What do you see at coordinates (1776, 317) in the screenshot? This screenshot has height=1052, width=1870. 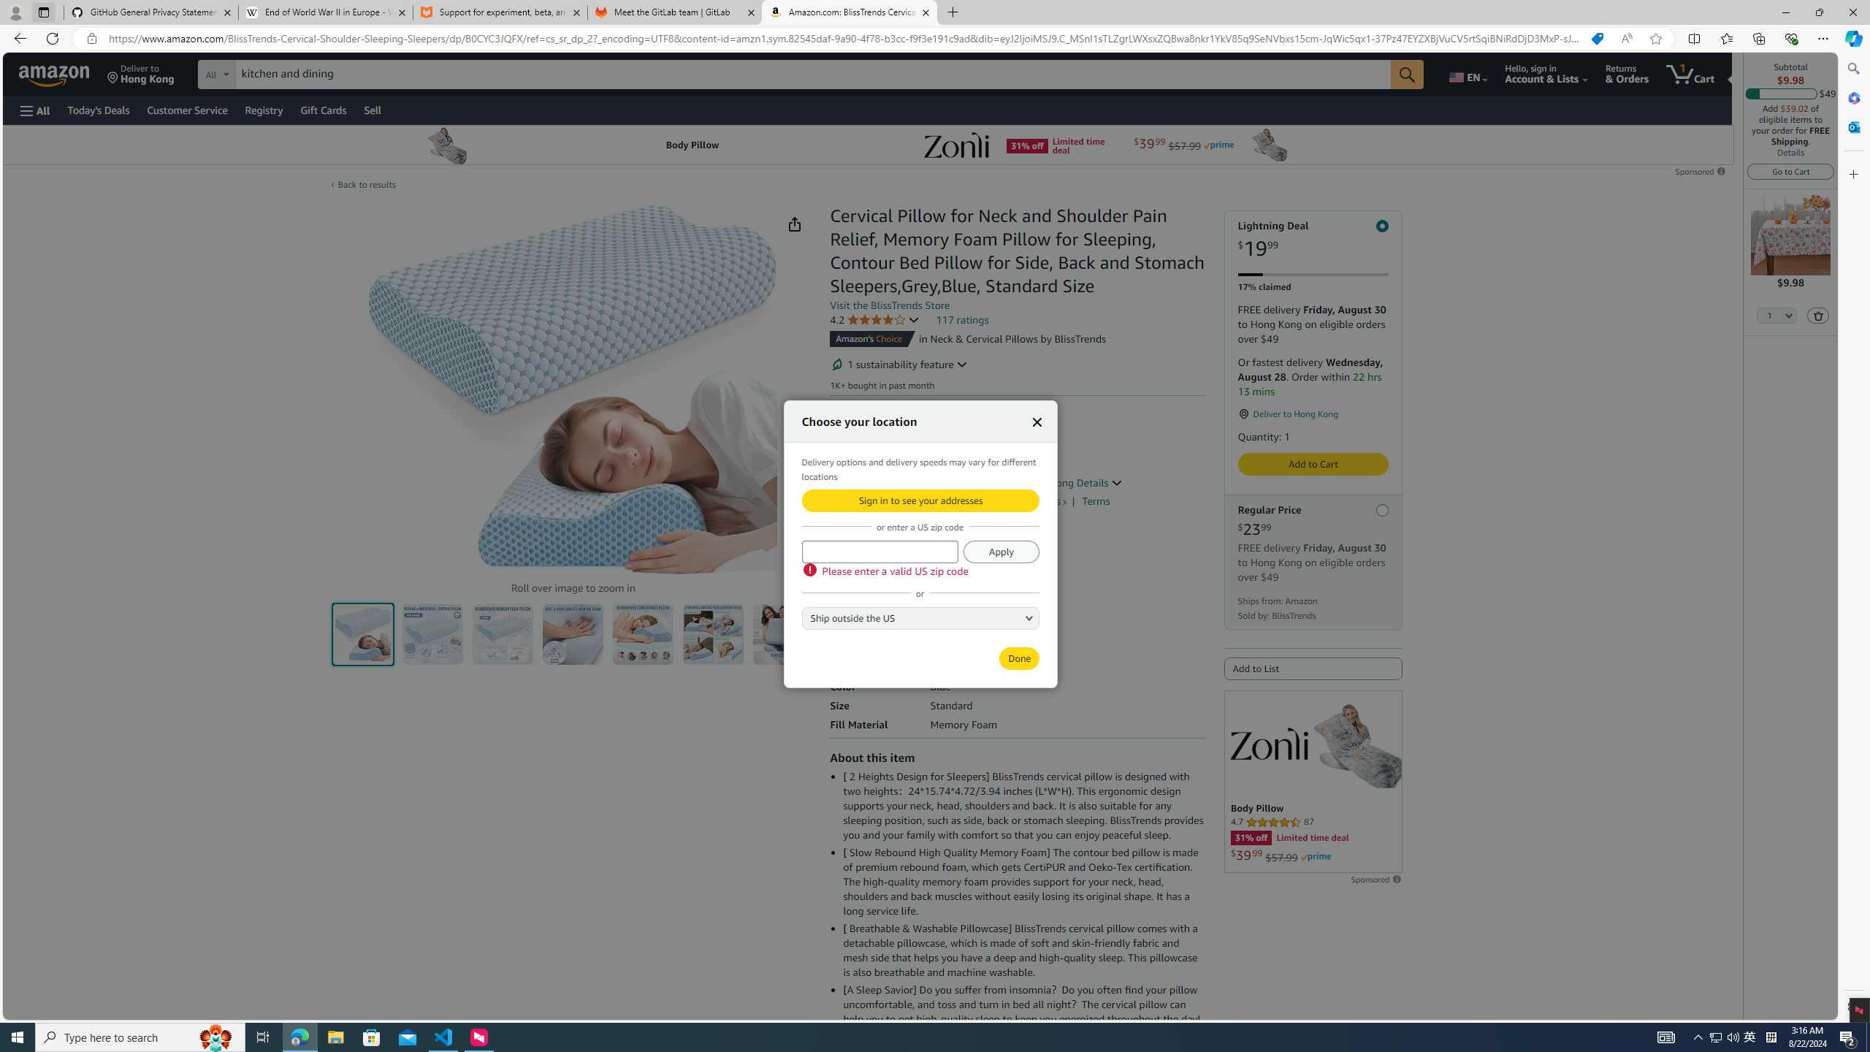 I see `Quantity Selector` at bounding box center [1776, 317].